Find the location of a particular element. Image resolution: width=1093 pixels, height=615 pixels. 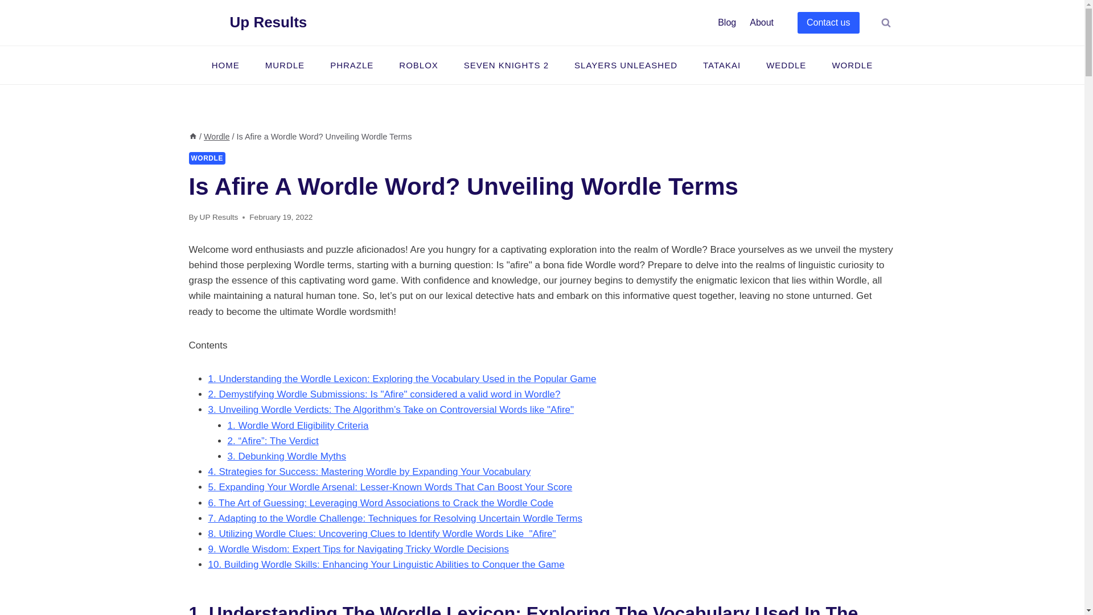

Home is located at coordinates (192, 137).